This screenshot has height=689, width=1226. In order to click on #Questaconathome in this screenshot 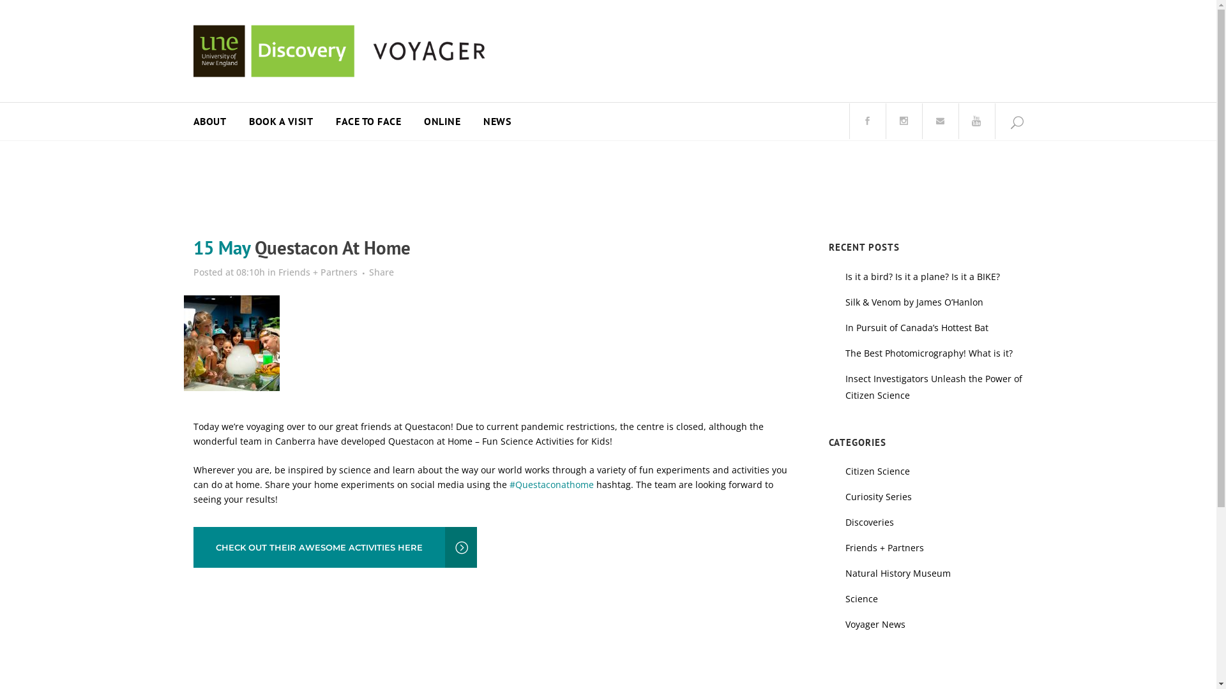, I will do `click(552, 485)`.